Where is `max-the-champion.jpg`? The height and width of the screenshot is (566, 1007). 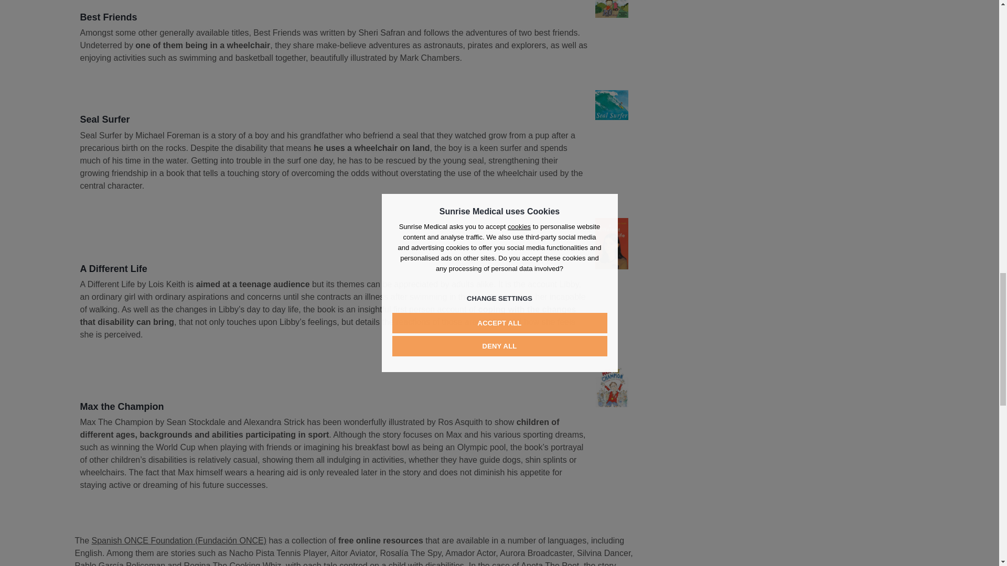 max-the-champion.jpg is located at coordinates (611, 387).